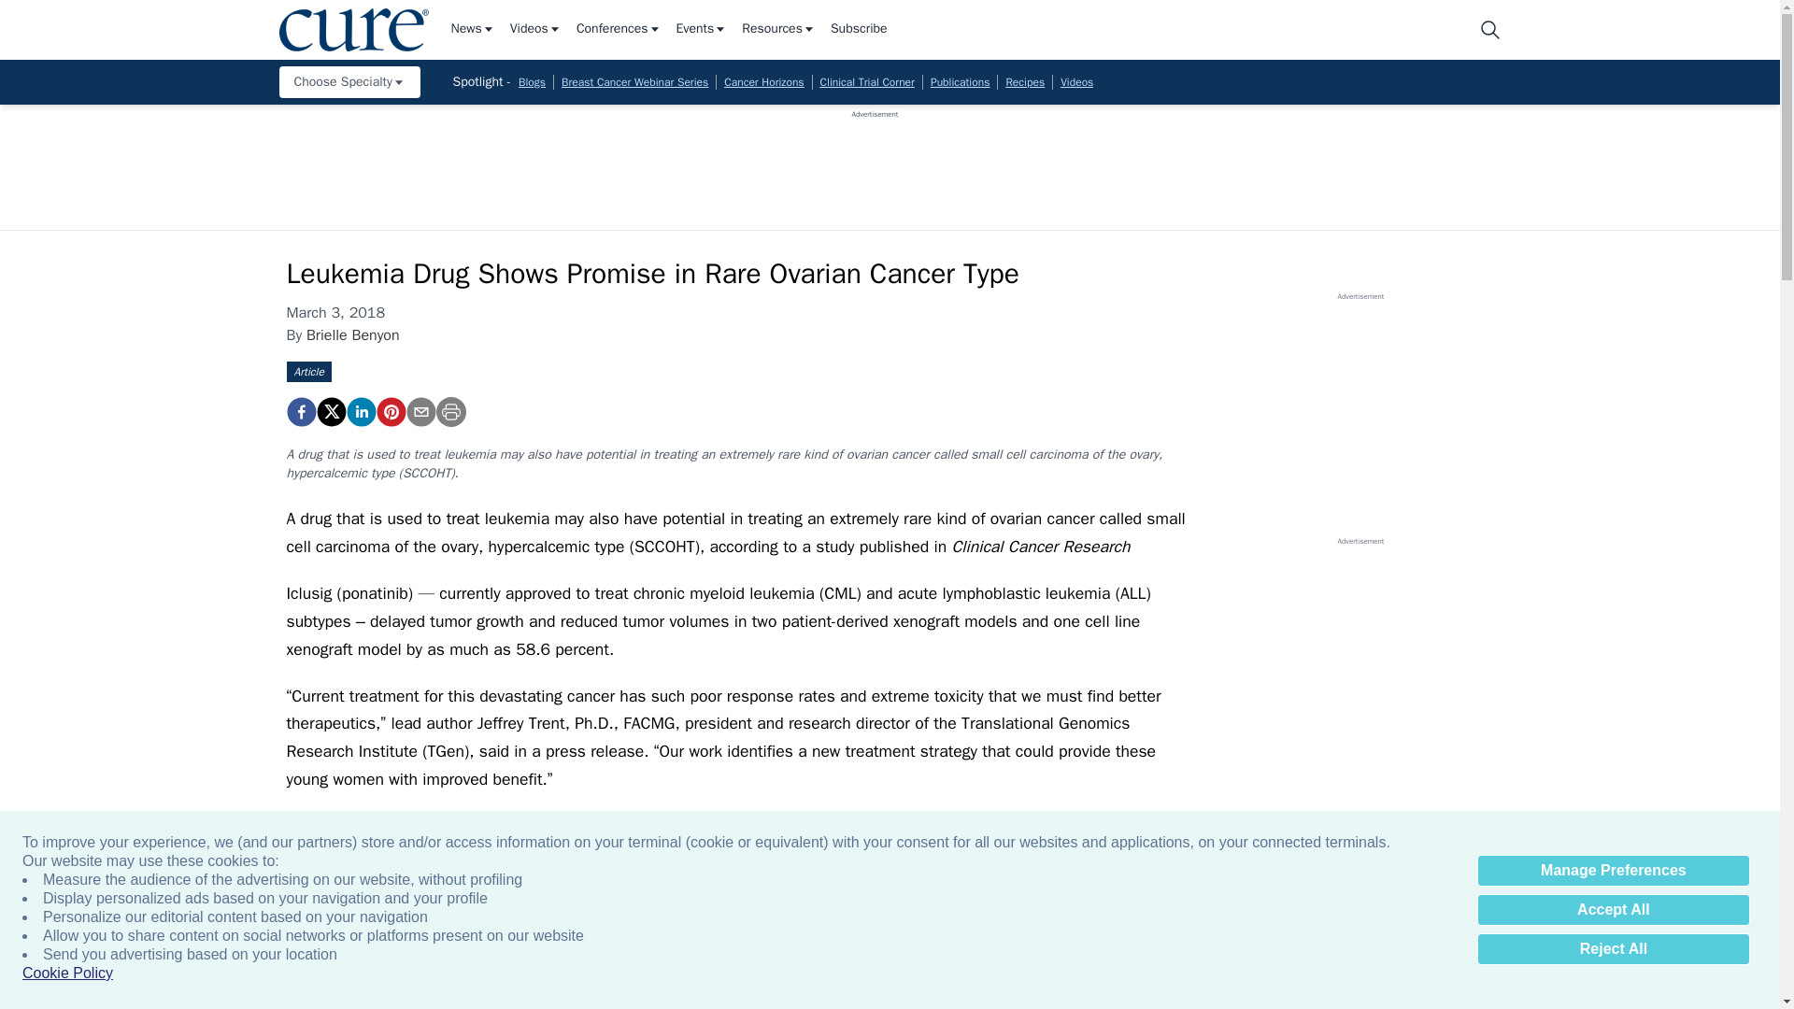 This screenshot has height=1009, width=1794. Describe the element at coordinates (534, 30) in the screenshot. I see `Videos` at that location.